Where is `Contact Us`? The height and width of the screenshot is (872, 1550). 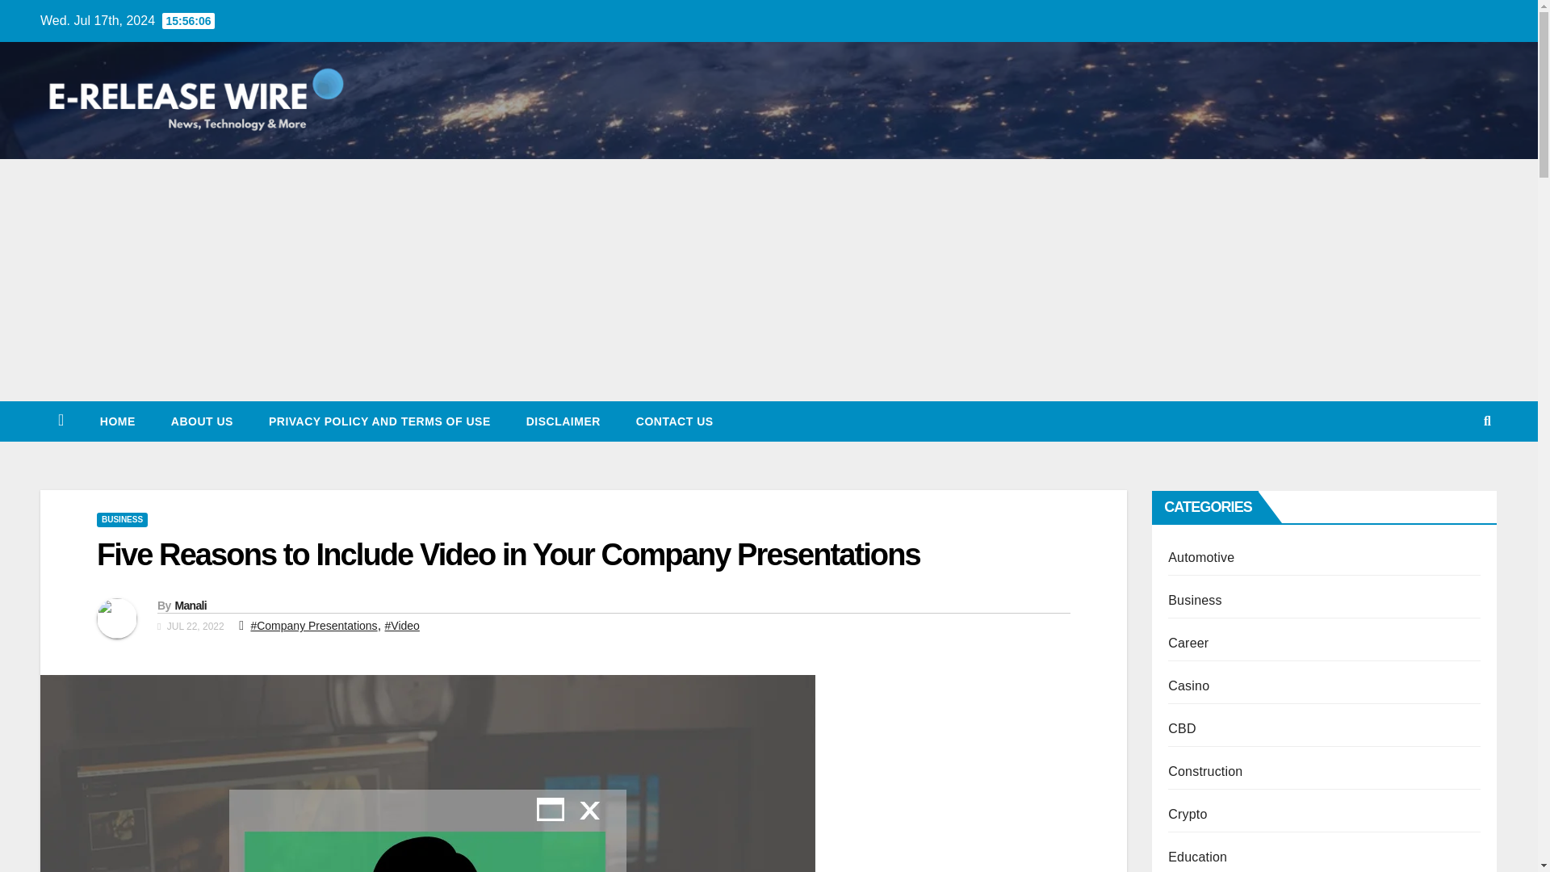
Contact Us is located at coordinates (675, 421).